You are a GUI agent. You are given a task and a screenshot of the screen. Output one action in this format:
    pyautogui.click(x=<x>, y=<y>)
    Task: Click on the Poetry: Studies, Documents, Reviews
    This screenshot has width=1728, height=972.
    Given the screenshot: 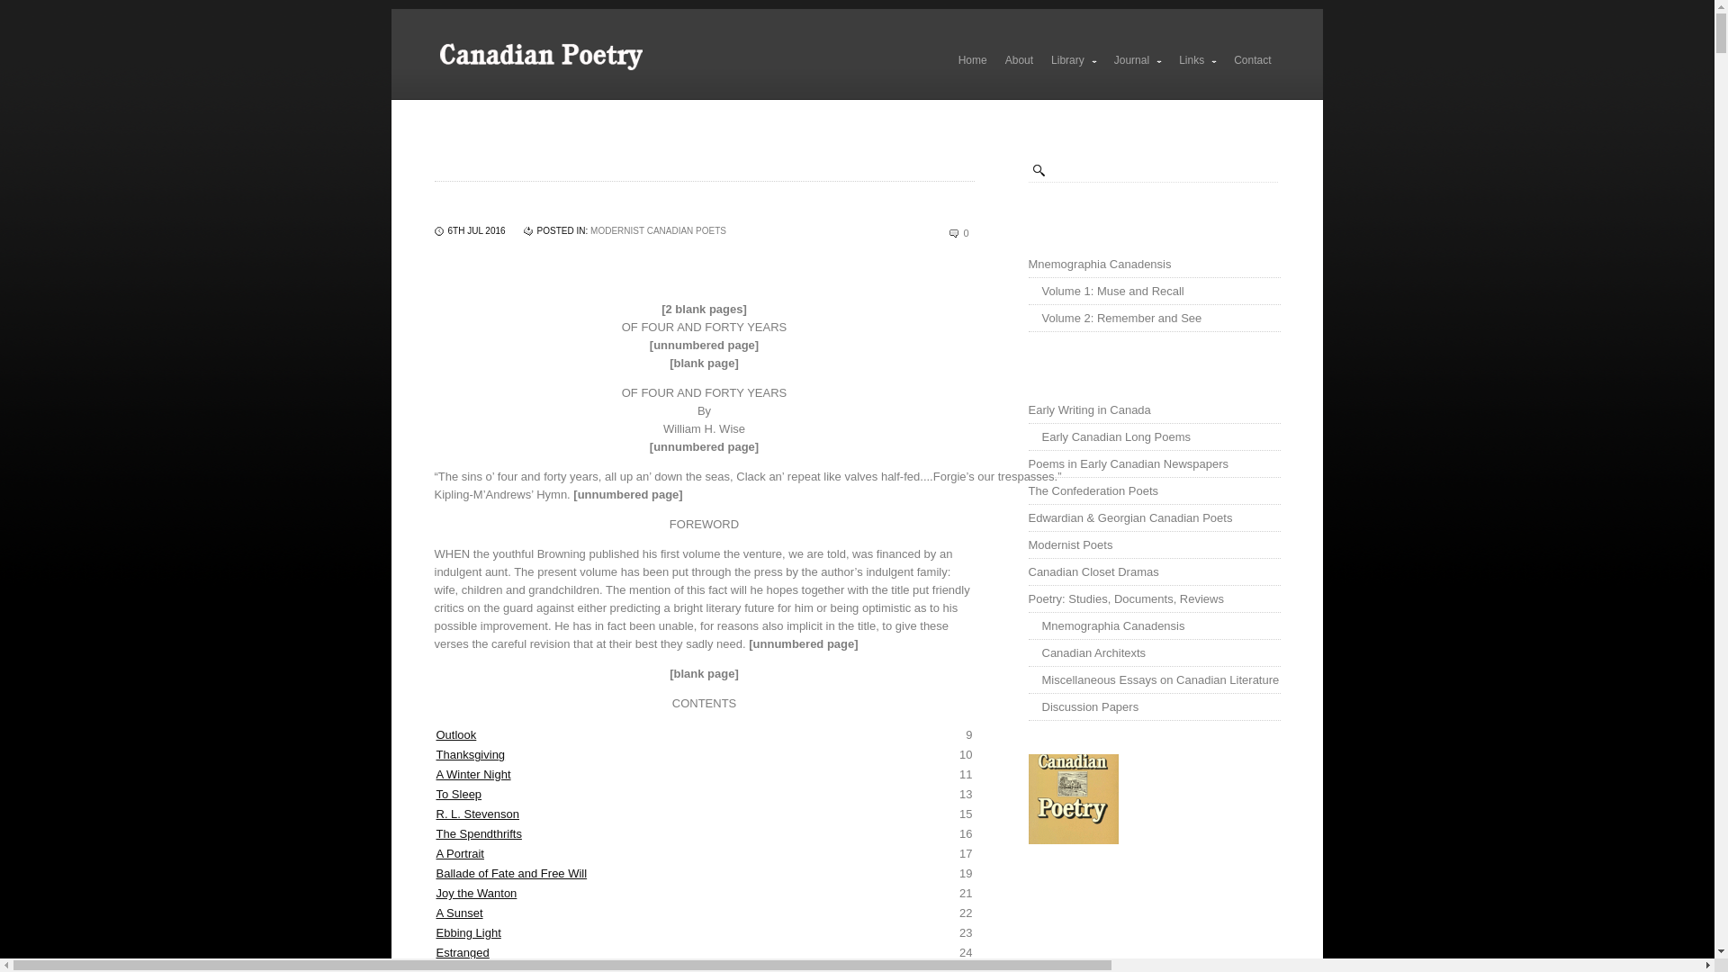 What is the action you would take?
    pyautogui.click(x=1154, y=598)
    